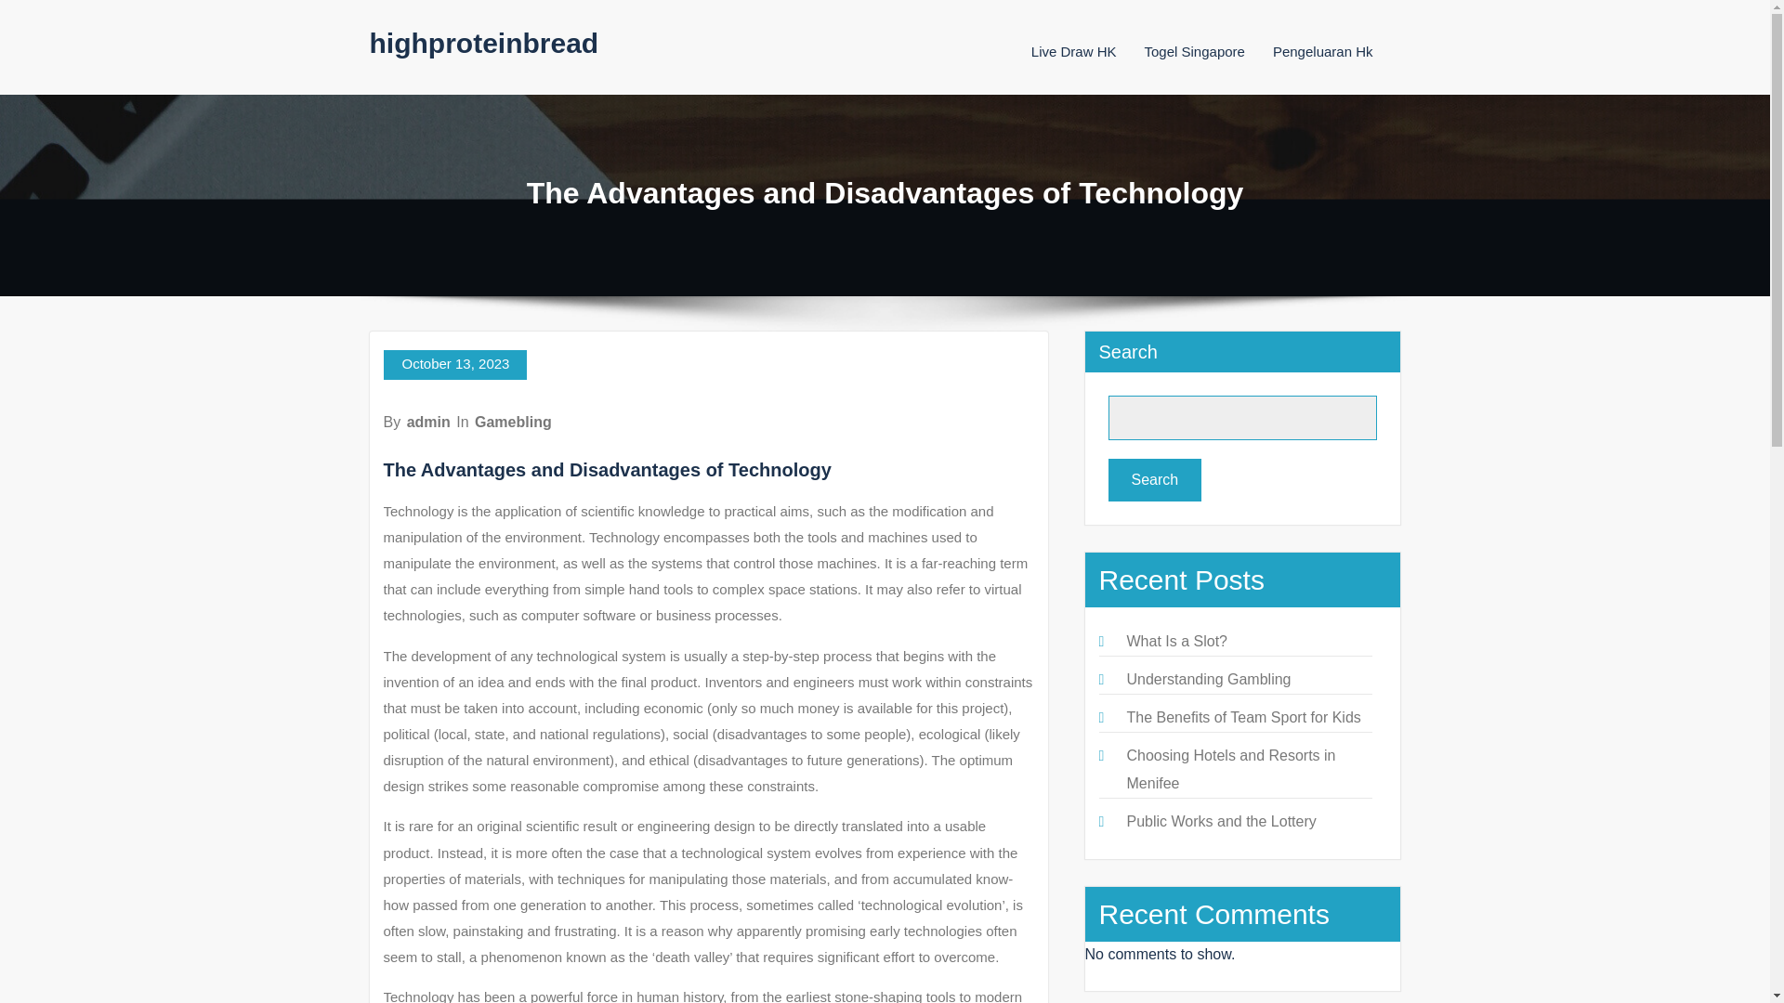 The width and height of the screenshot is (1784, 1003). What do you see at coordinates (1176, 641) in the screenshot?
I see `What Is a Slot?` at bounding box center [1176, 641].